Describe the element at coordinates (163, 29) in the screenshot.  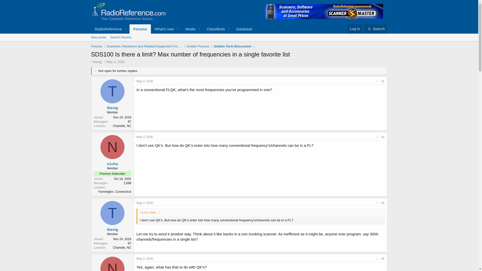
I see `May 3, 2020 at 4:01 AM` at that location.